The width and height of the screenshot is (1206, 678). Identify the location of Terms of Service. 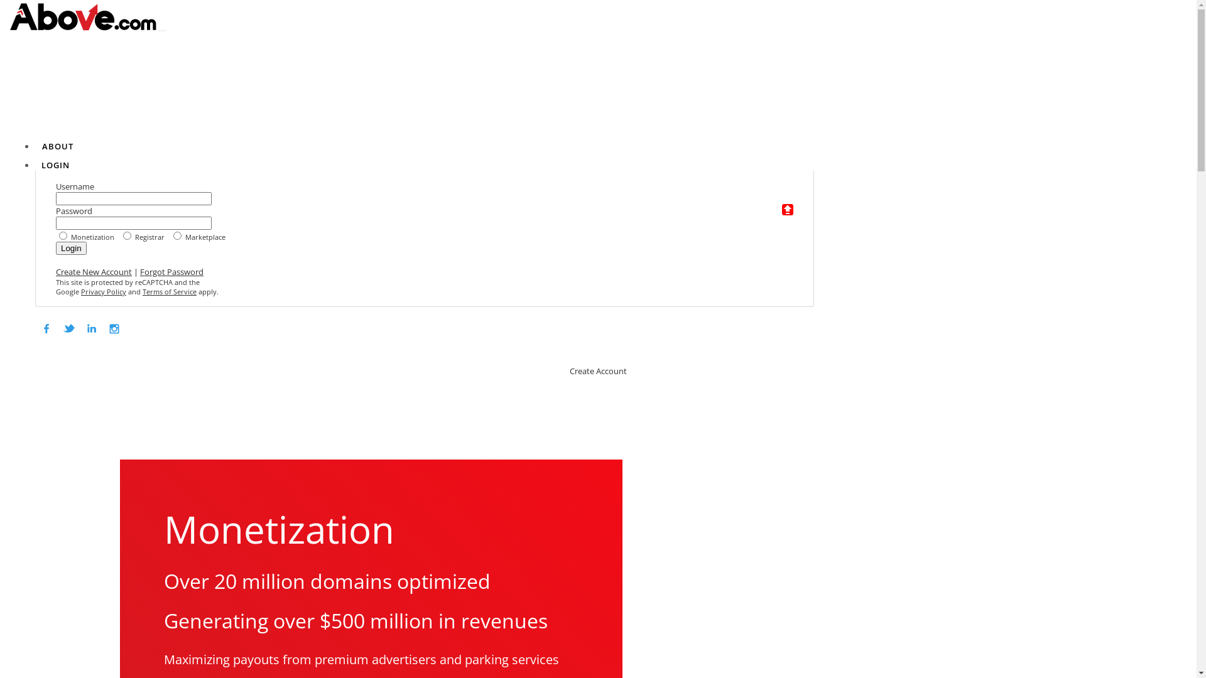
(170, 291).